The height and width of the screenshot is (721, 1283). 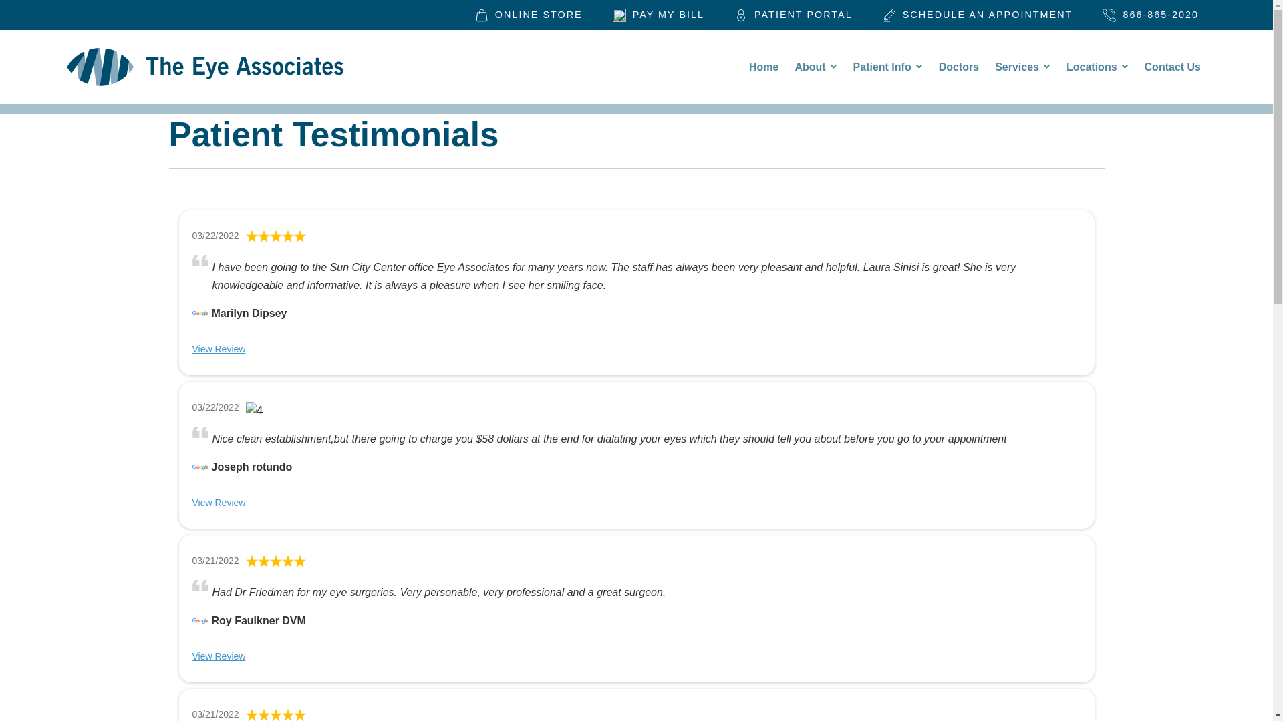 What do you see at coordinates (977, 15) in the screenshot?
I see `SCHEDULE AN APPOINTMENT` at bounding box center [977, 15].